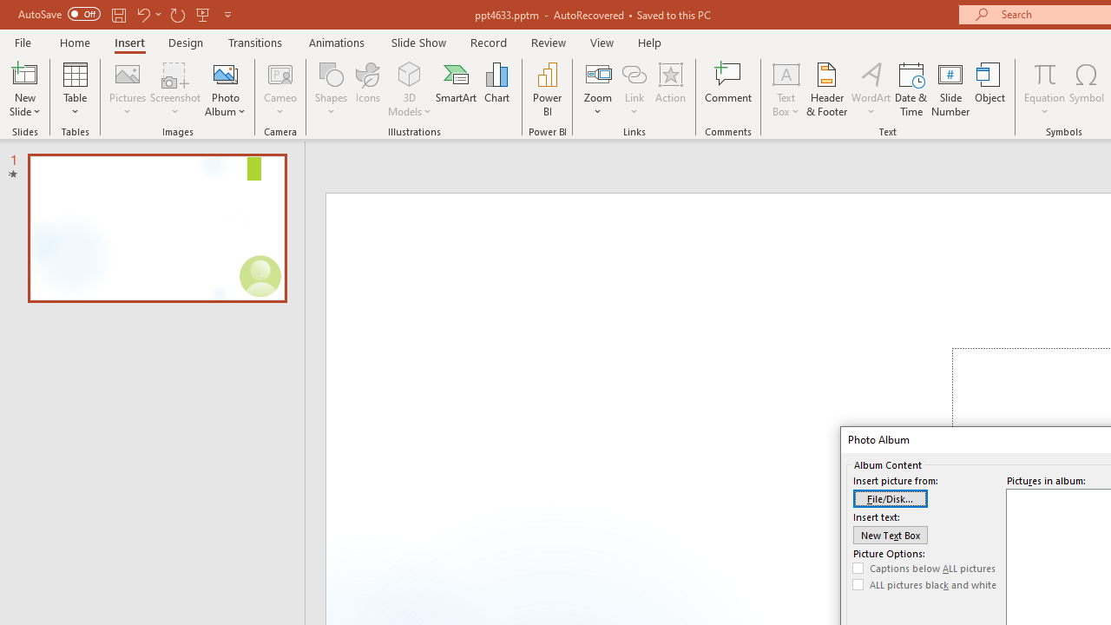 Image resolution: width=1111 pixels, height=625 pixels. What do you see at coordinates (226, 89) in the screenshot?
I see `Photo Album...` at bounding box center [226, 89].